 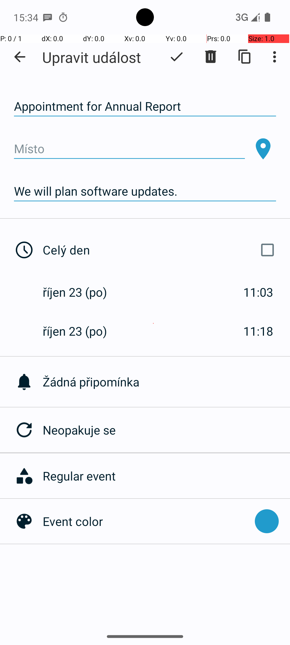 What do you see at coordinates (245, 57) in the screenshot?
I see `Zkopírovat událost` at bounding box center [245, 57].